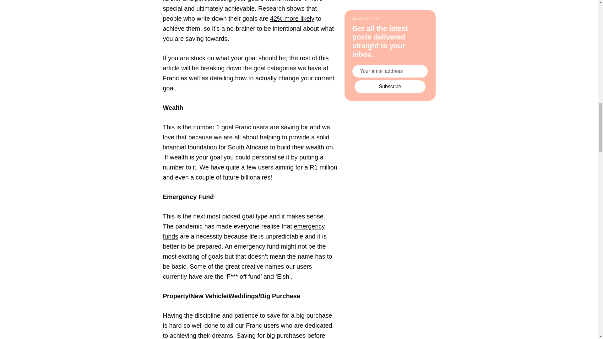  I want to click on Subscribe, so click(390, 24).